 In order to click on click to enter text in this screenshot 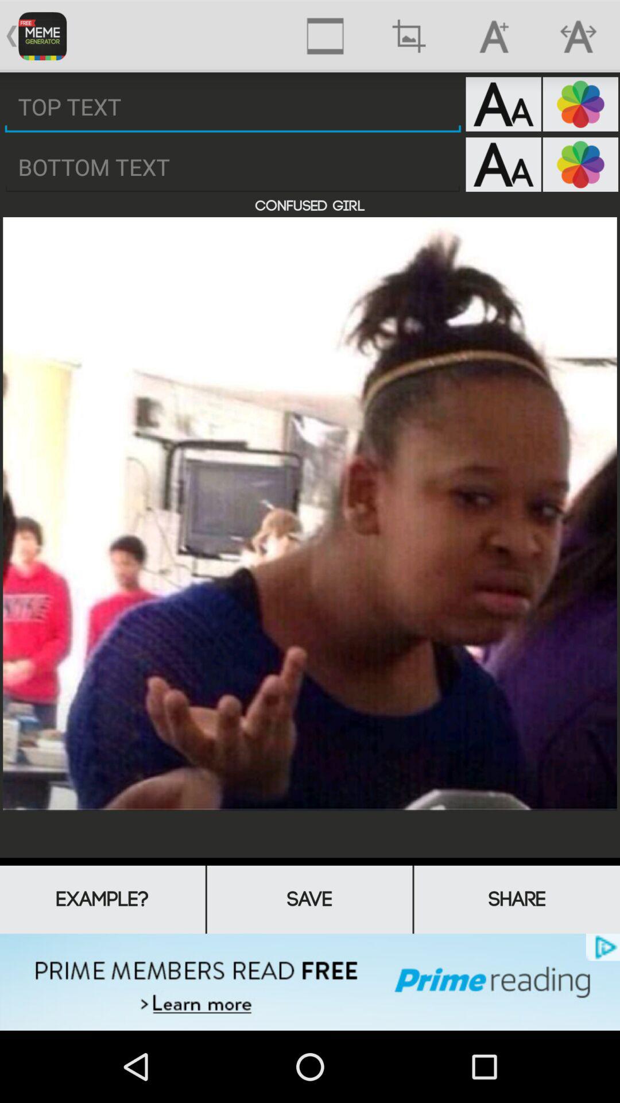, I will do `click(233, 168)`.